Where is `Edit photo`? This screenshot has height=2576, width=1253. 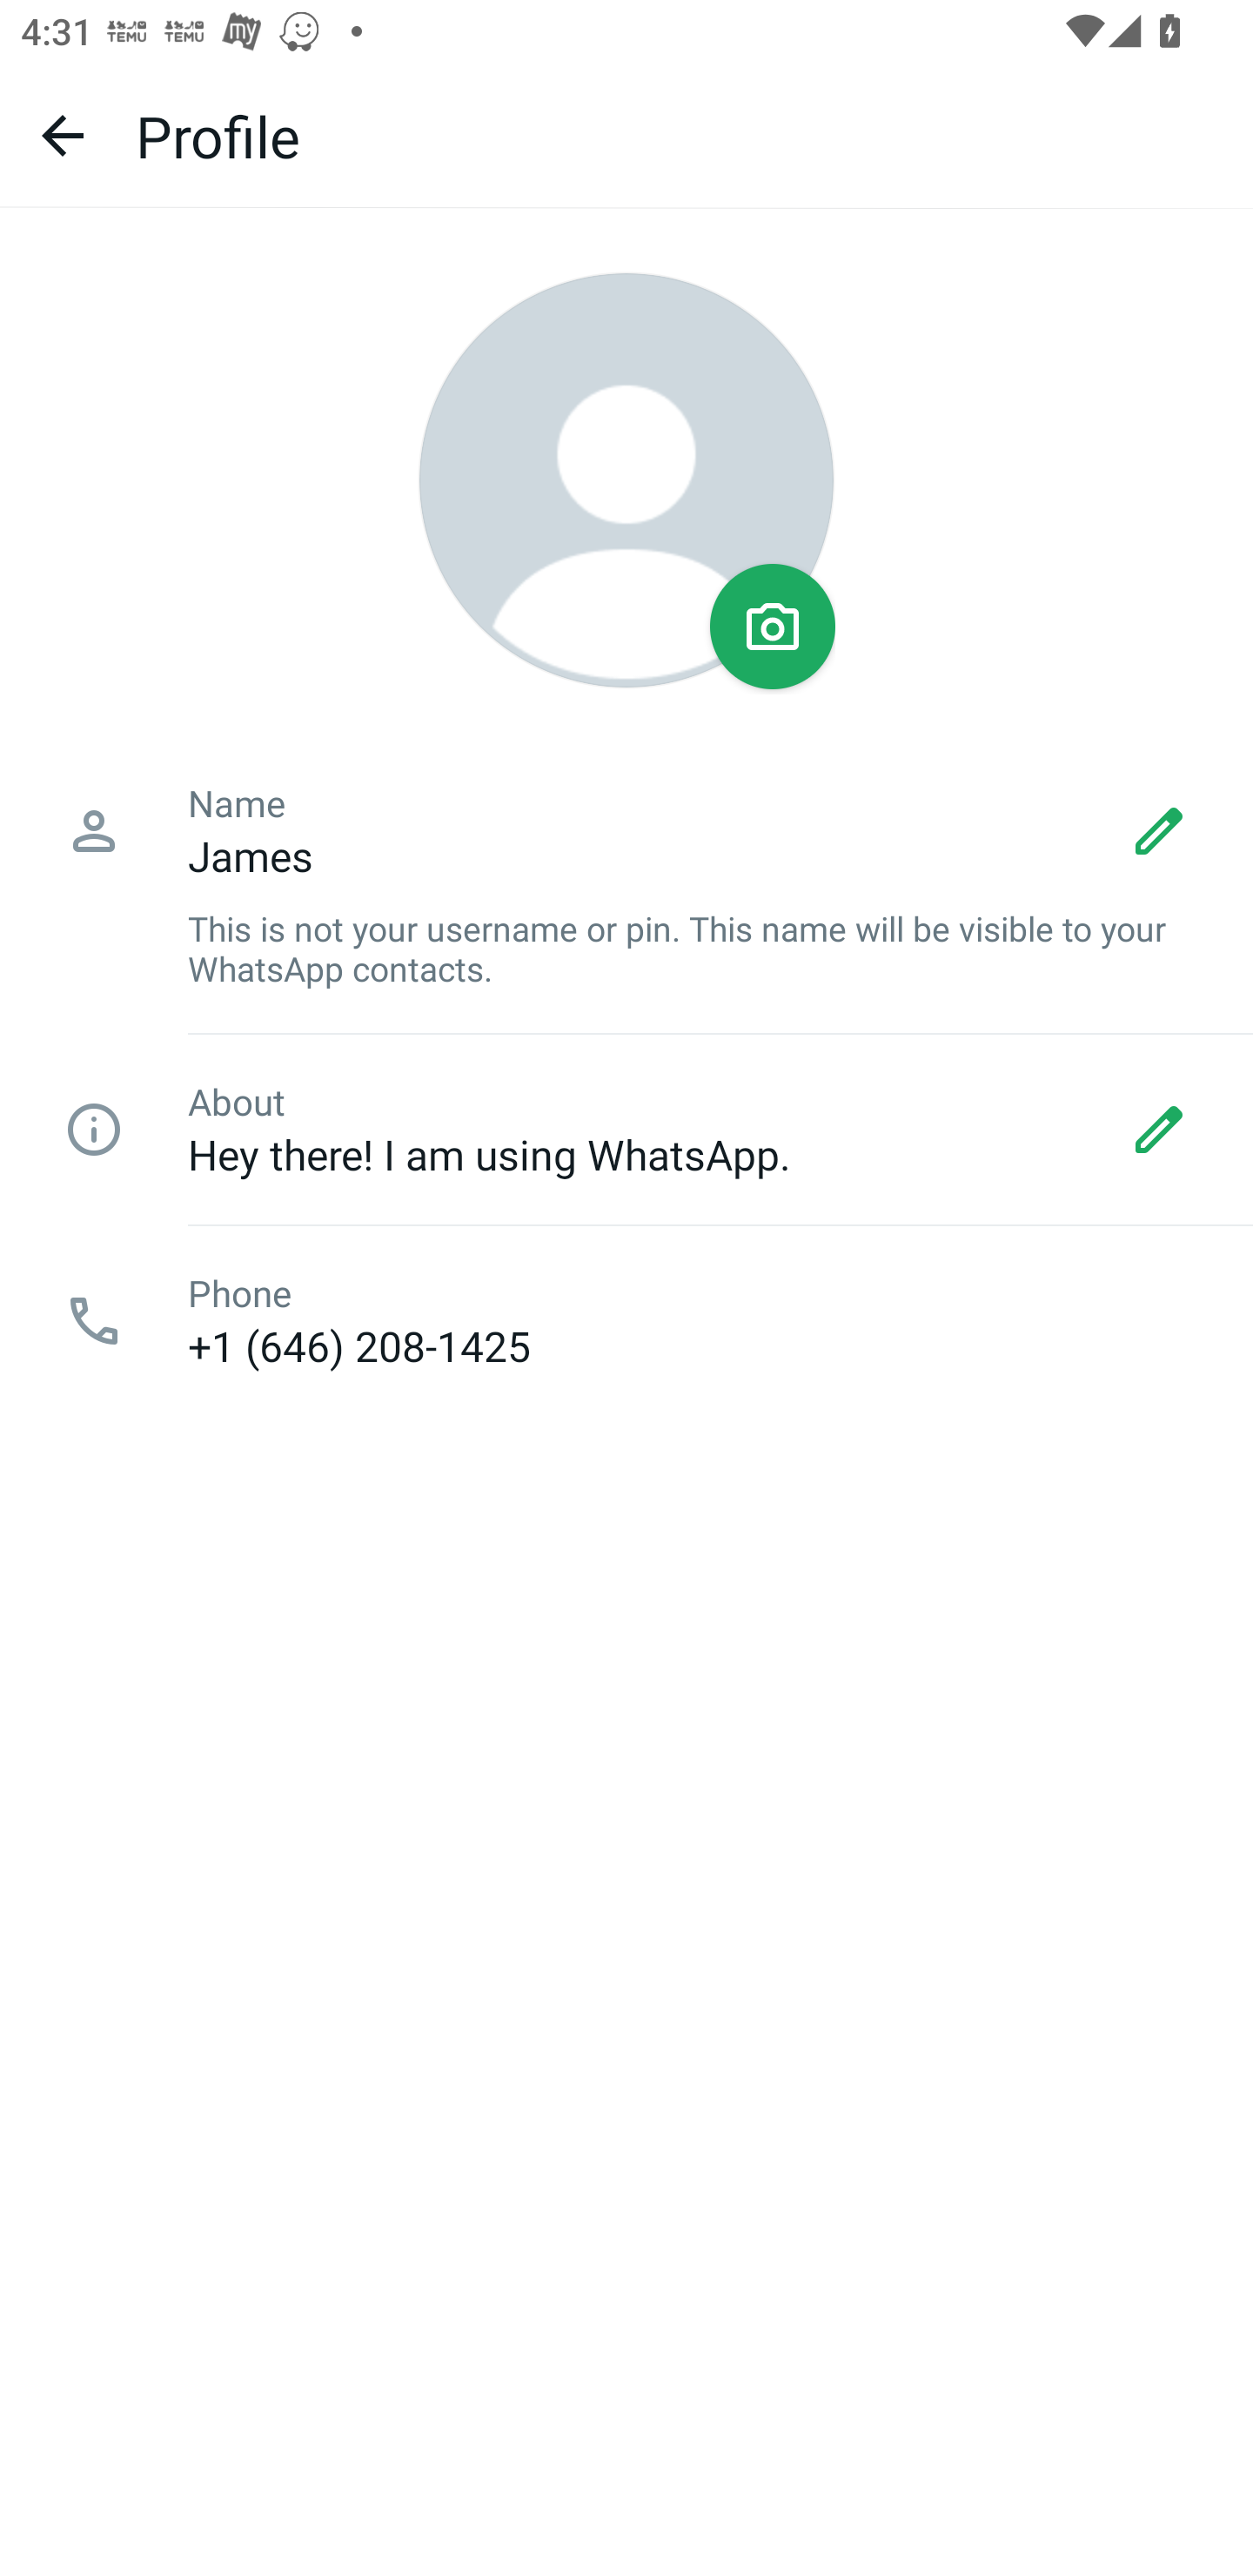
Edit photo is located at coordinates (773, 627).